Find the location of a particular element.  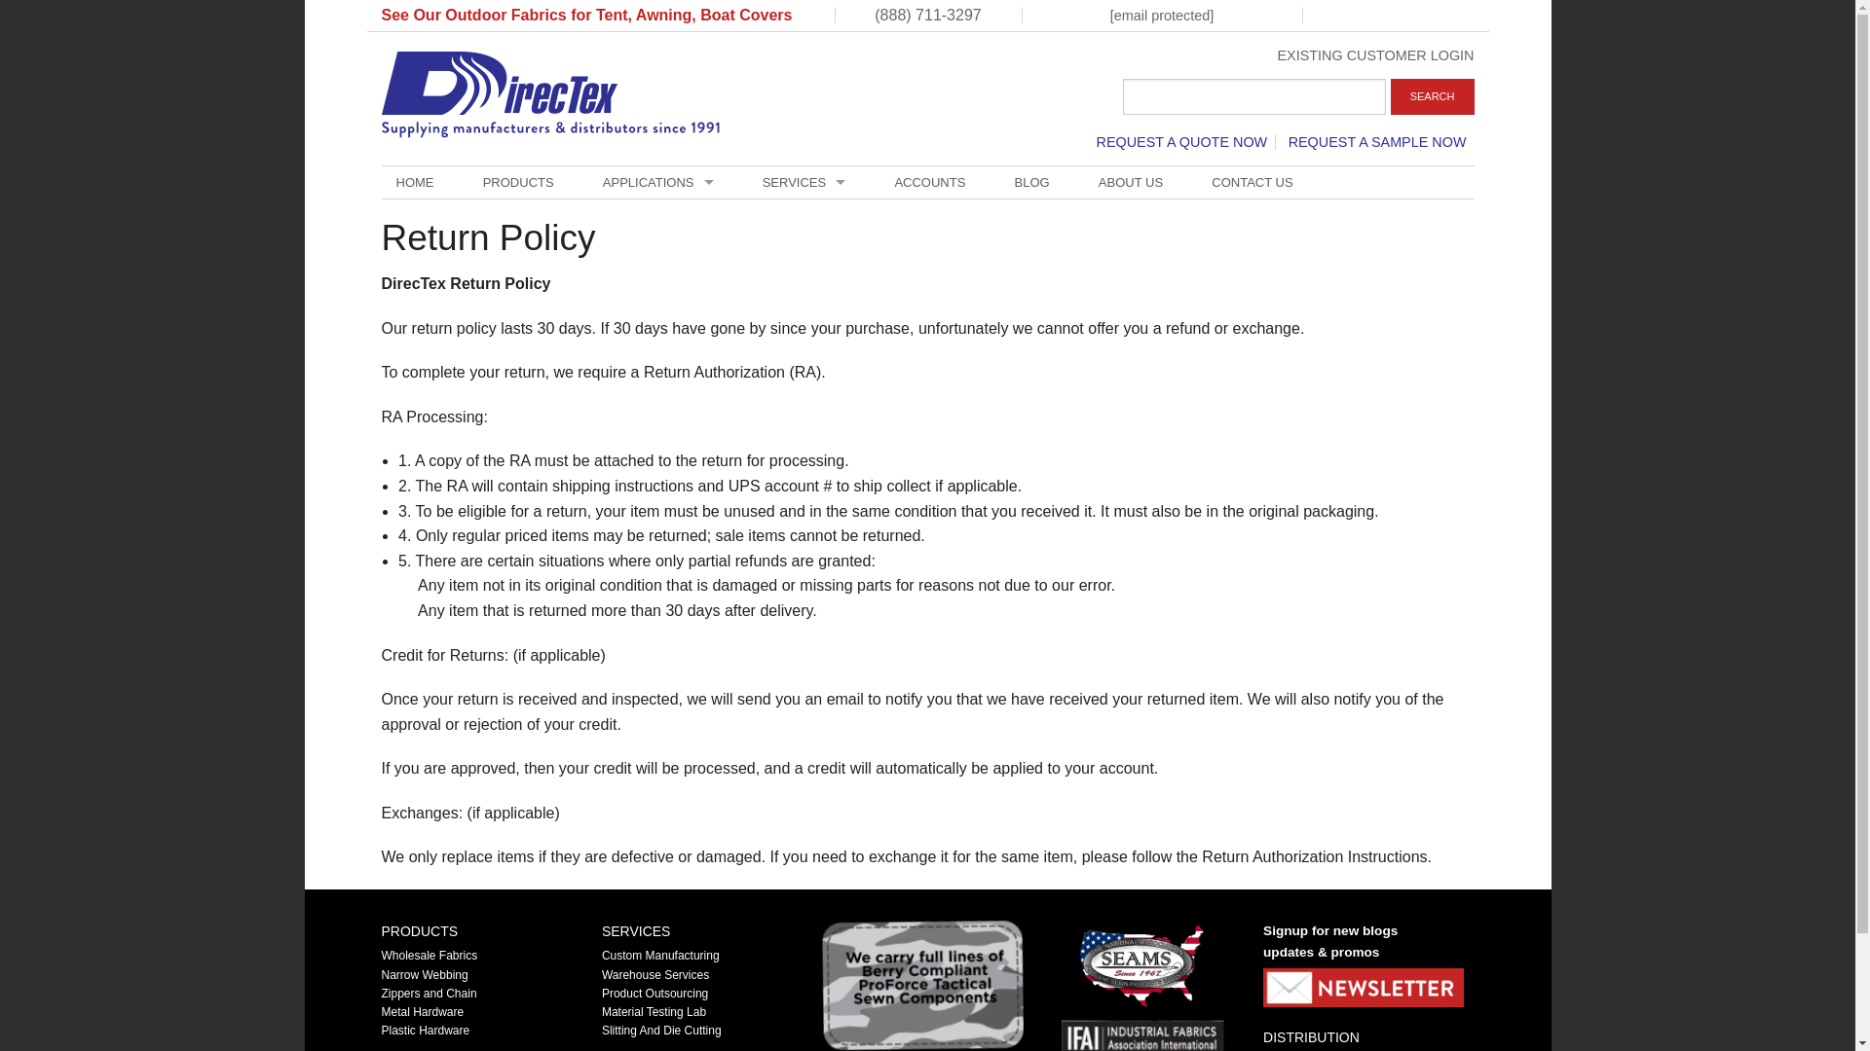

HOME is located at coordinates (415, 182).